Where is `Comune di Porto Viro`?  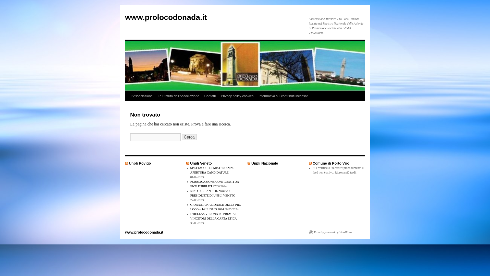 Comune di Porto Viro is located at coordinates (331, 163).